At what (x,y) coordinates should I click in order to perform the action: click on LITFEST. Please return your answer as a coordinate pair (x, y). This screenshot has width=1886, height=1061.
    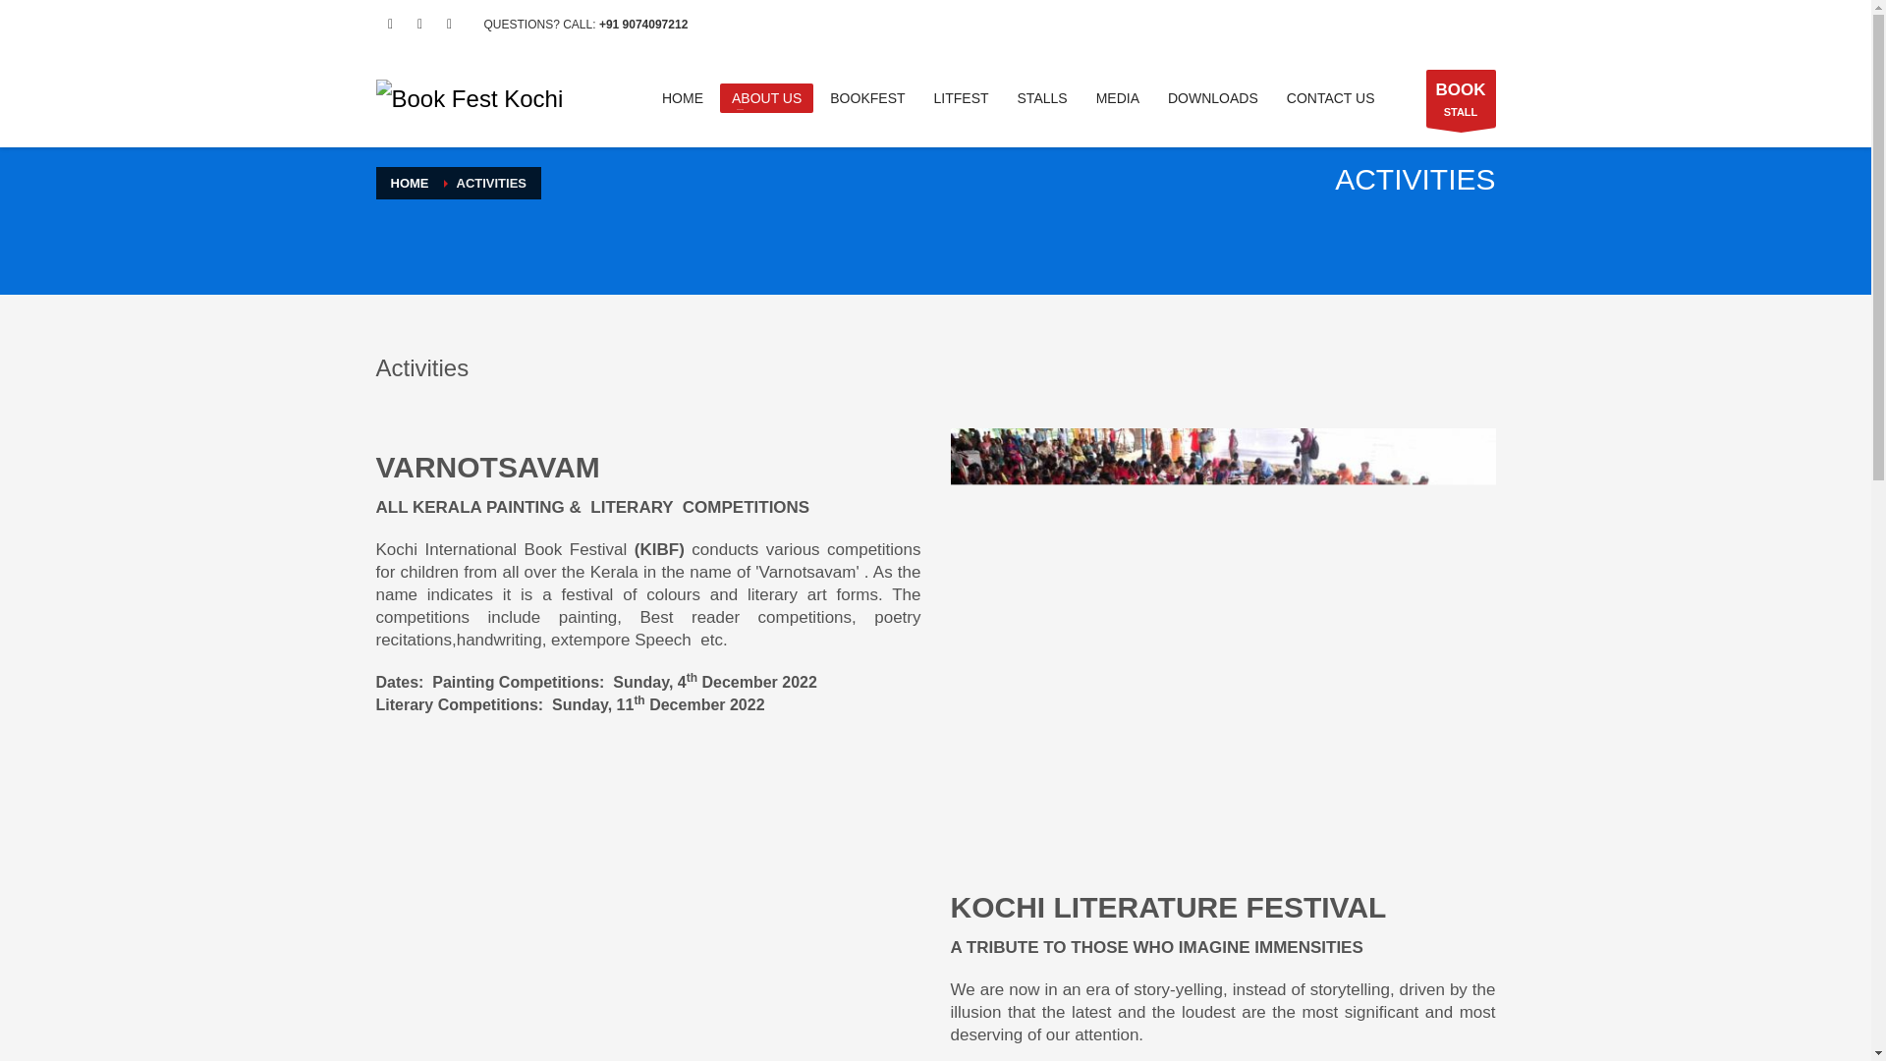
    Looking at the image, I should click on (867, 98).